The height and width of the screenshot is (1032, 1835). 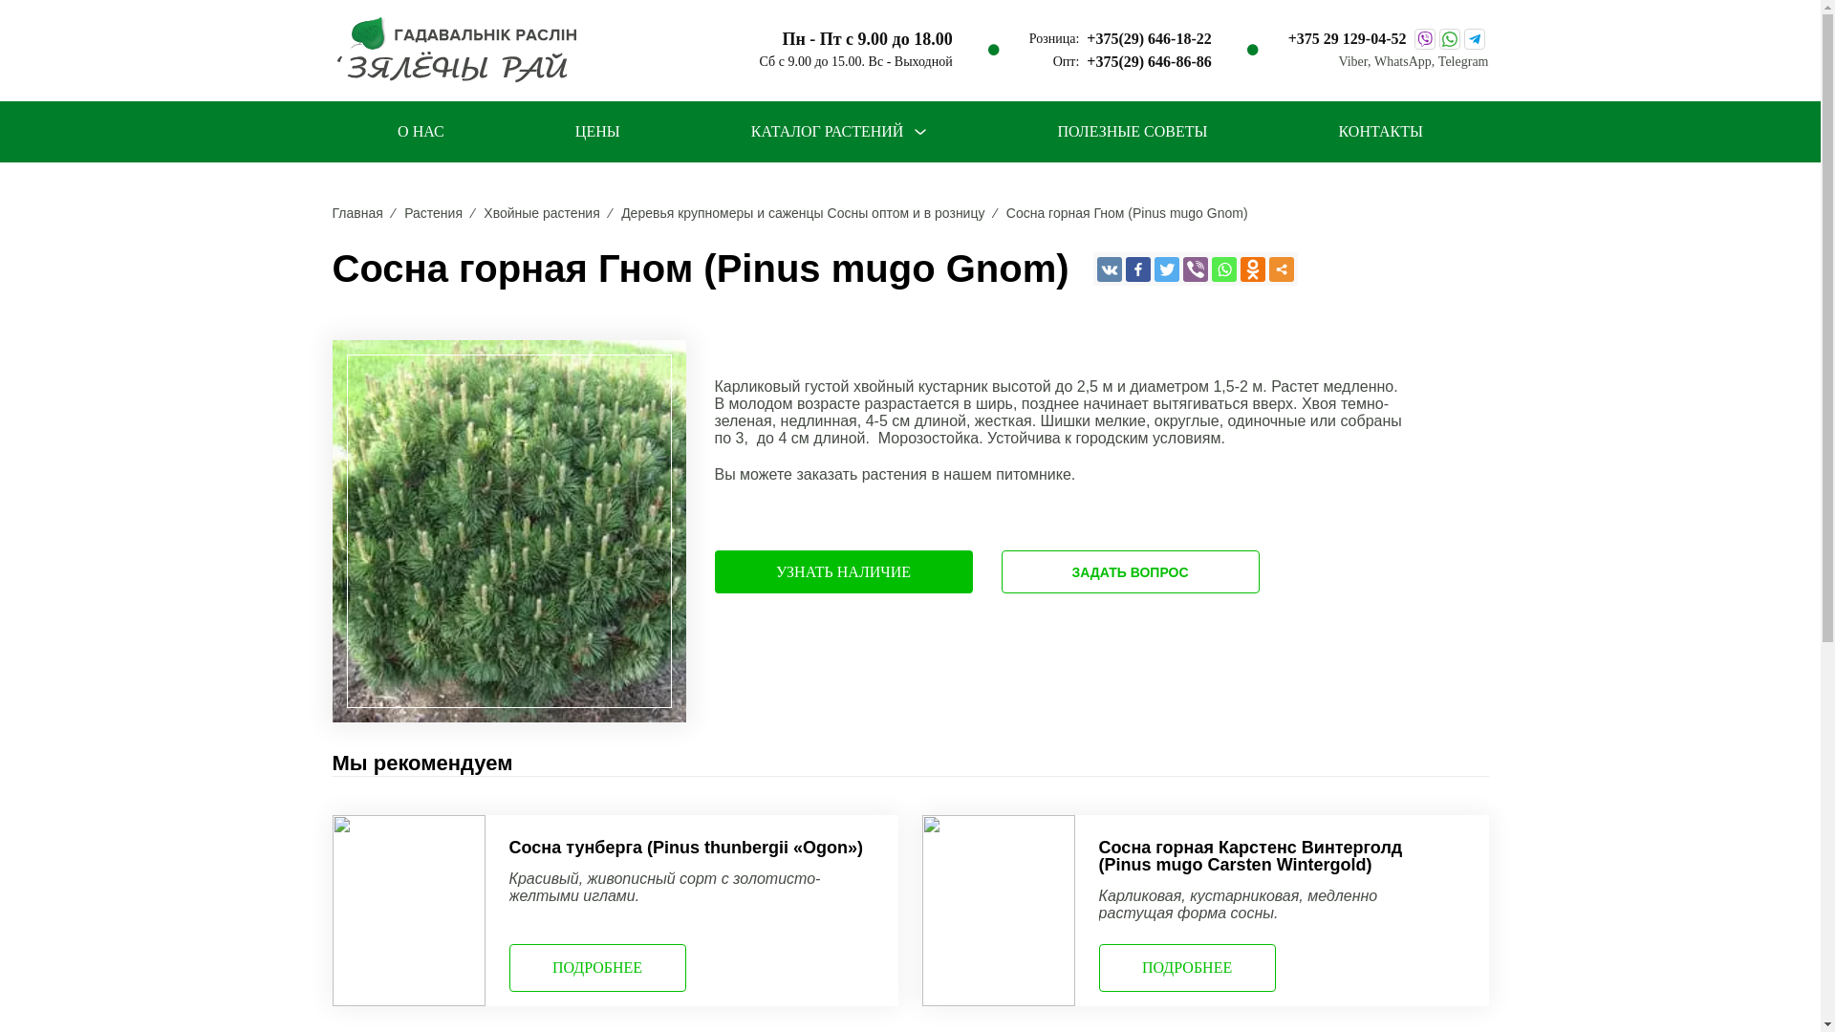 What do you see at coordinates (1464, 62) in the screenshot?
I see `Telegram` at bounding box center [1464, 62].